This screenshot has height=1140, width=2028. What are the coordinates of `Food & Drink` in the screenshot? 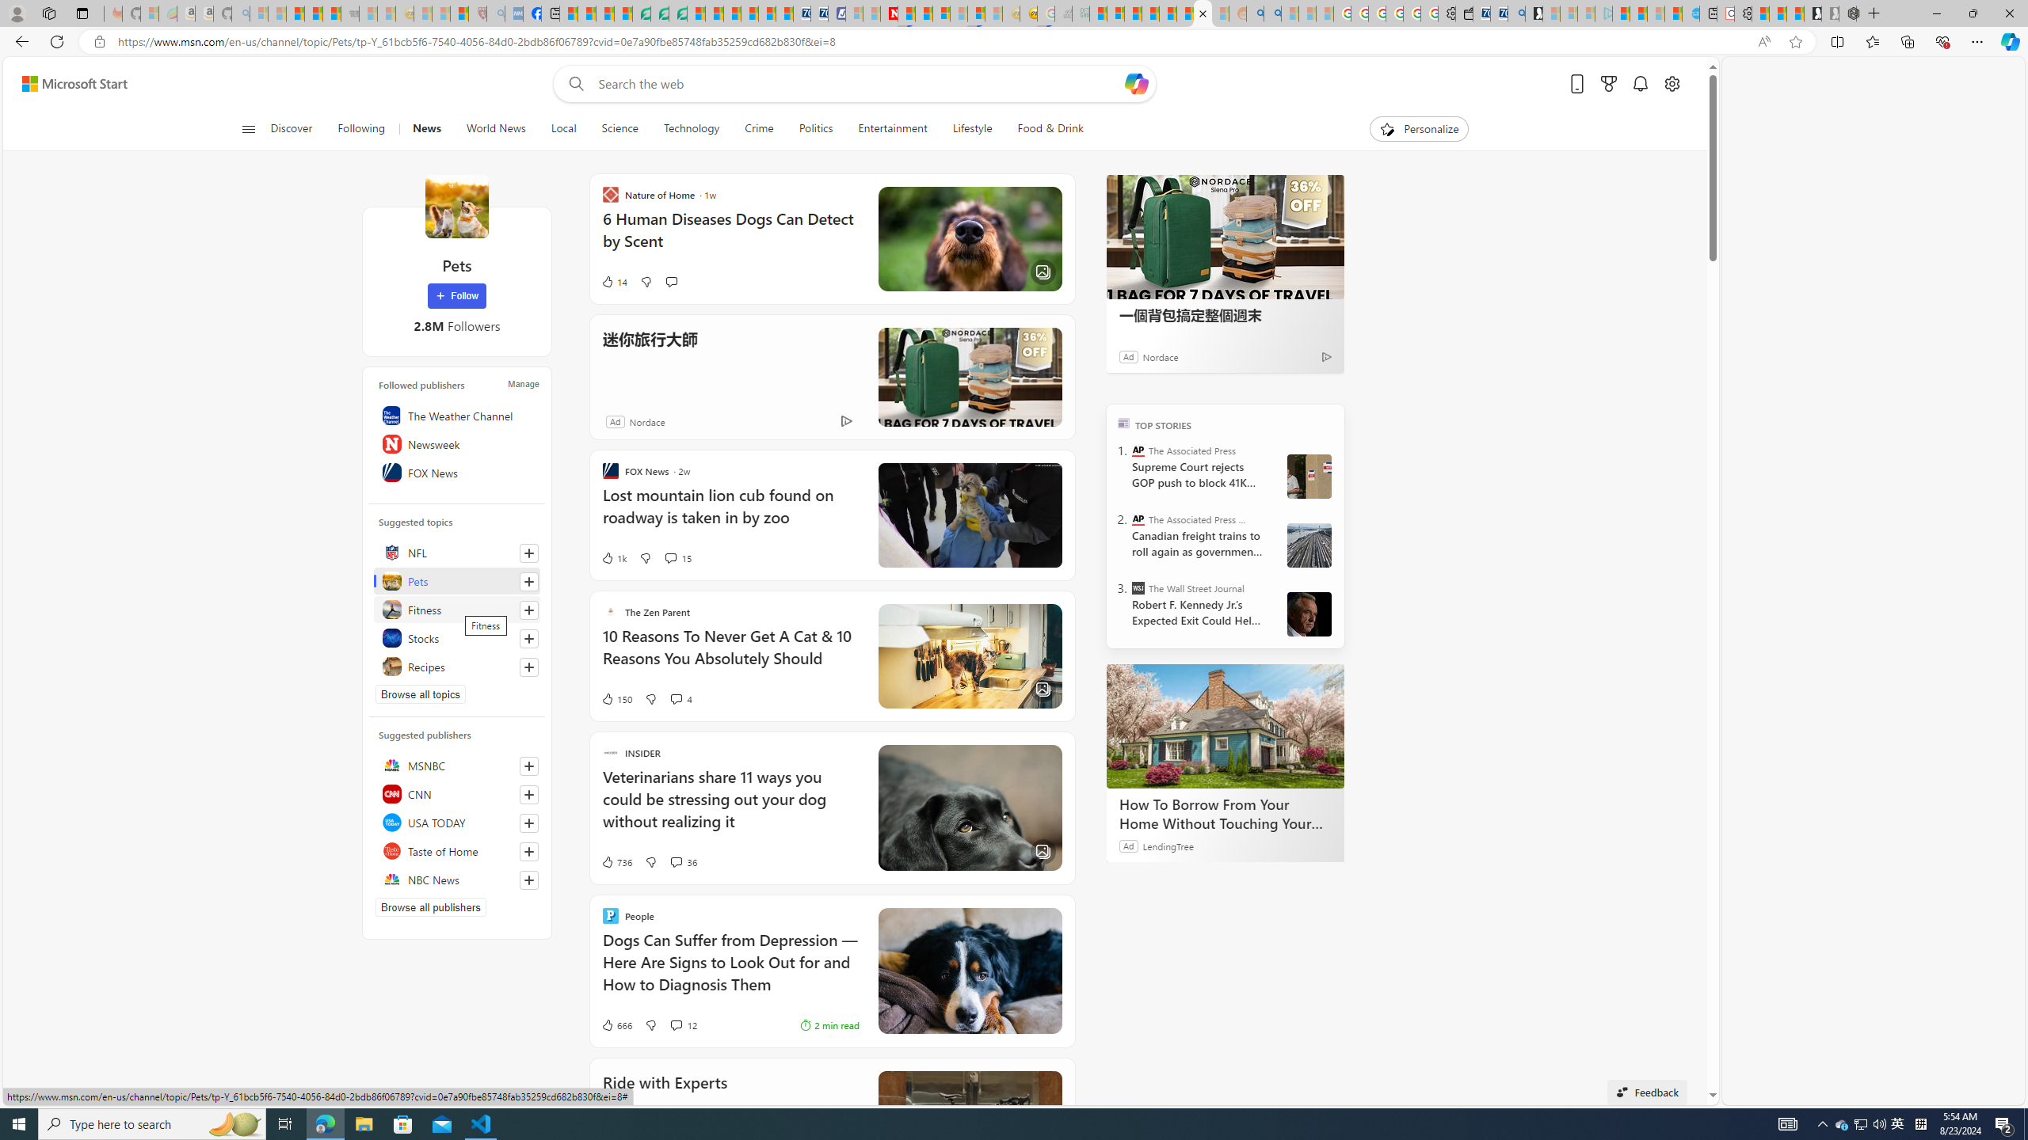 It's located at (1043, 129).